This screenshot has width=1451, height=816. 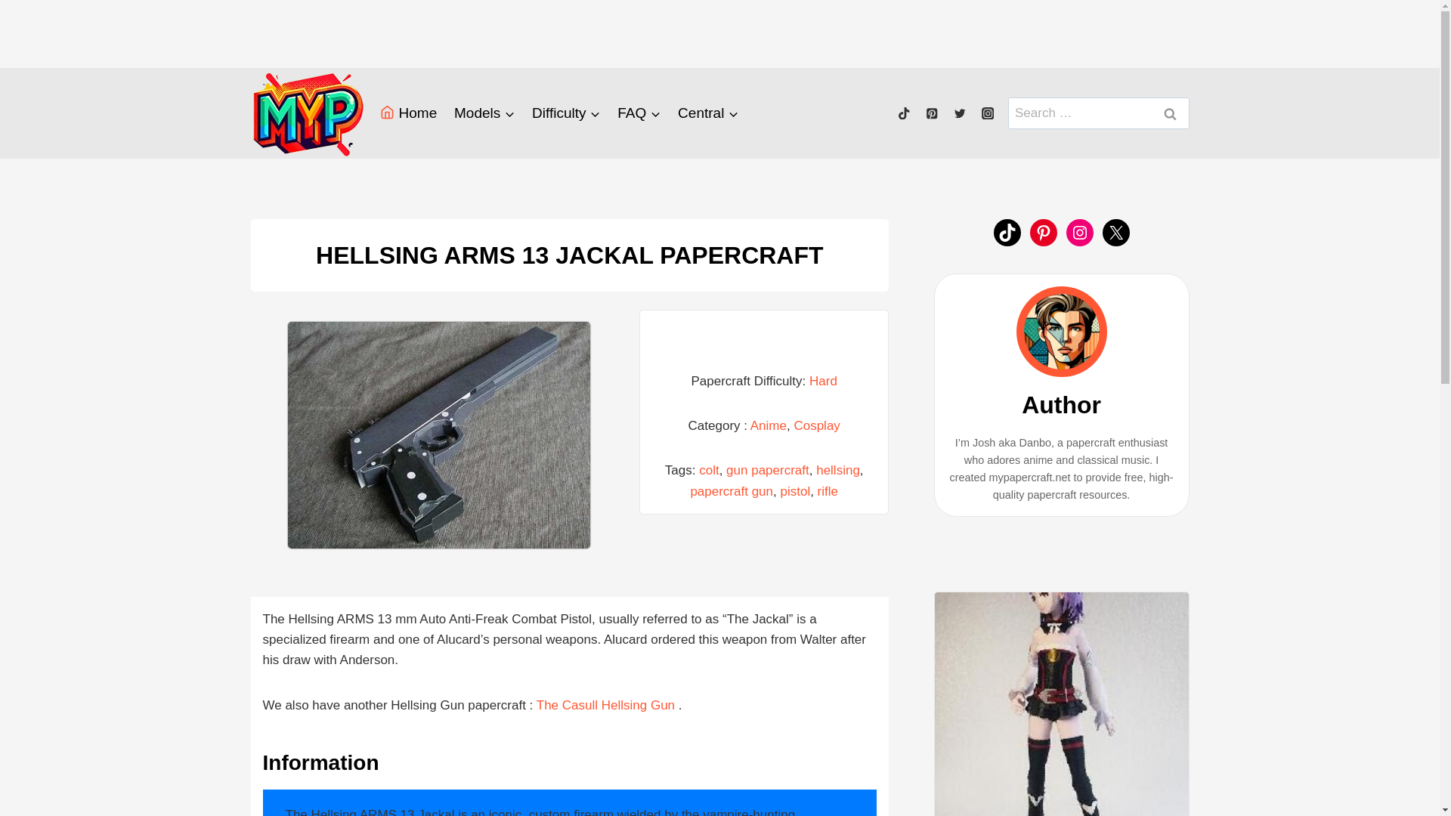 What do you see at coordinates (823, 381) in the screenshot?
I see `Hard` at bounding box center [823, 381].